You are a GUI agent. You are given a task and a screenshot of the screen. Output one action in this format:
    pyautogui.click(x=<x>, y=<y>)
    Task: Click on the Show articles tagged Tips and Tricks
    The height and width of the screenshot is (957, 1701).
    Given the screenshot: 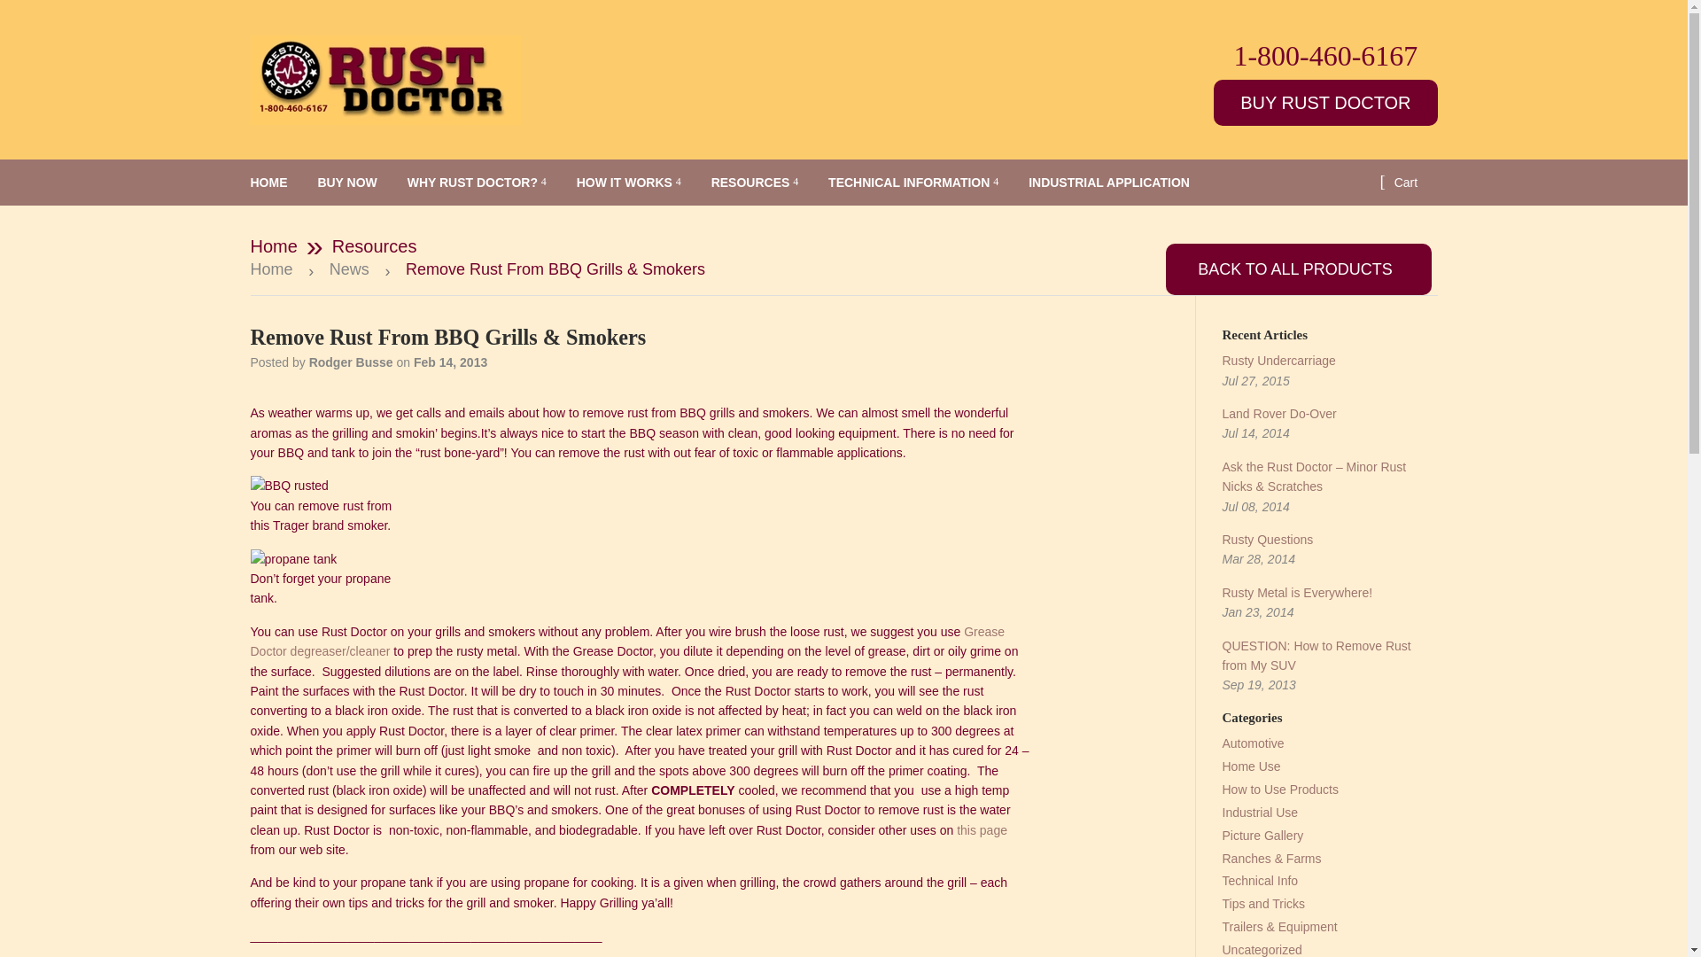 What is the action you would take?
    pyautogui.click(x=1264, y=904)
    